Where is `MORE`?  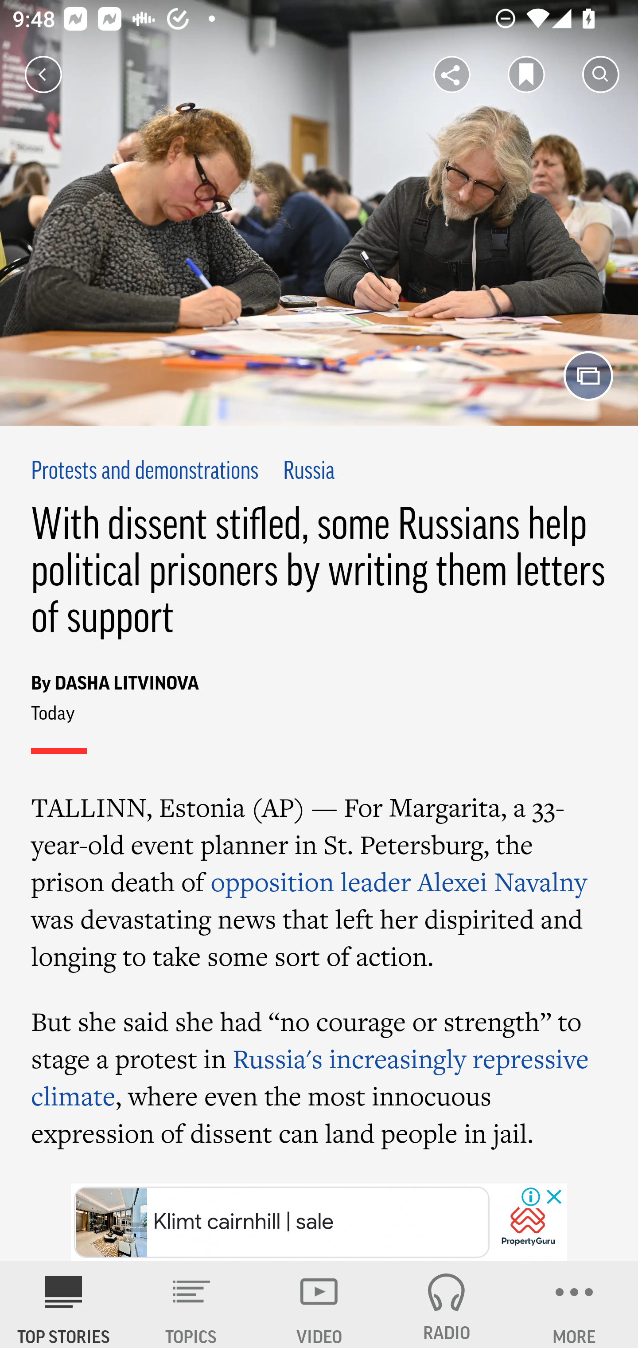 MORE is located at coordinates (574, 1305).